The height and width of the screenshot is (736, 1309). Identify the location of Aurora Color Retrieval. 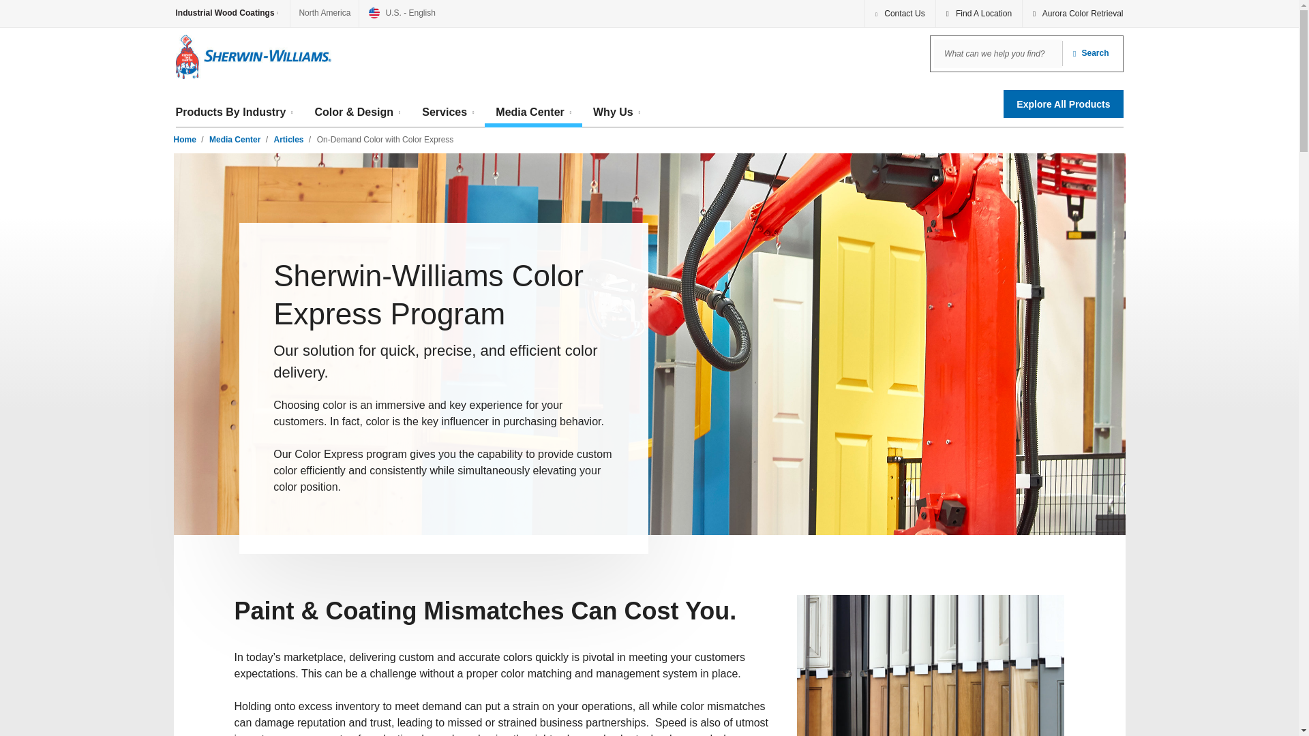
(1072, 14).